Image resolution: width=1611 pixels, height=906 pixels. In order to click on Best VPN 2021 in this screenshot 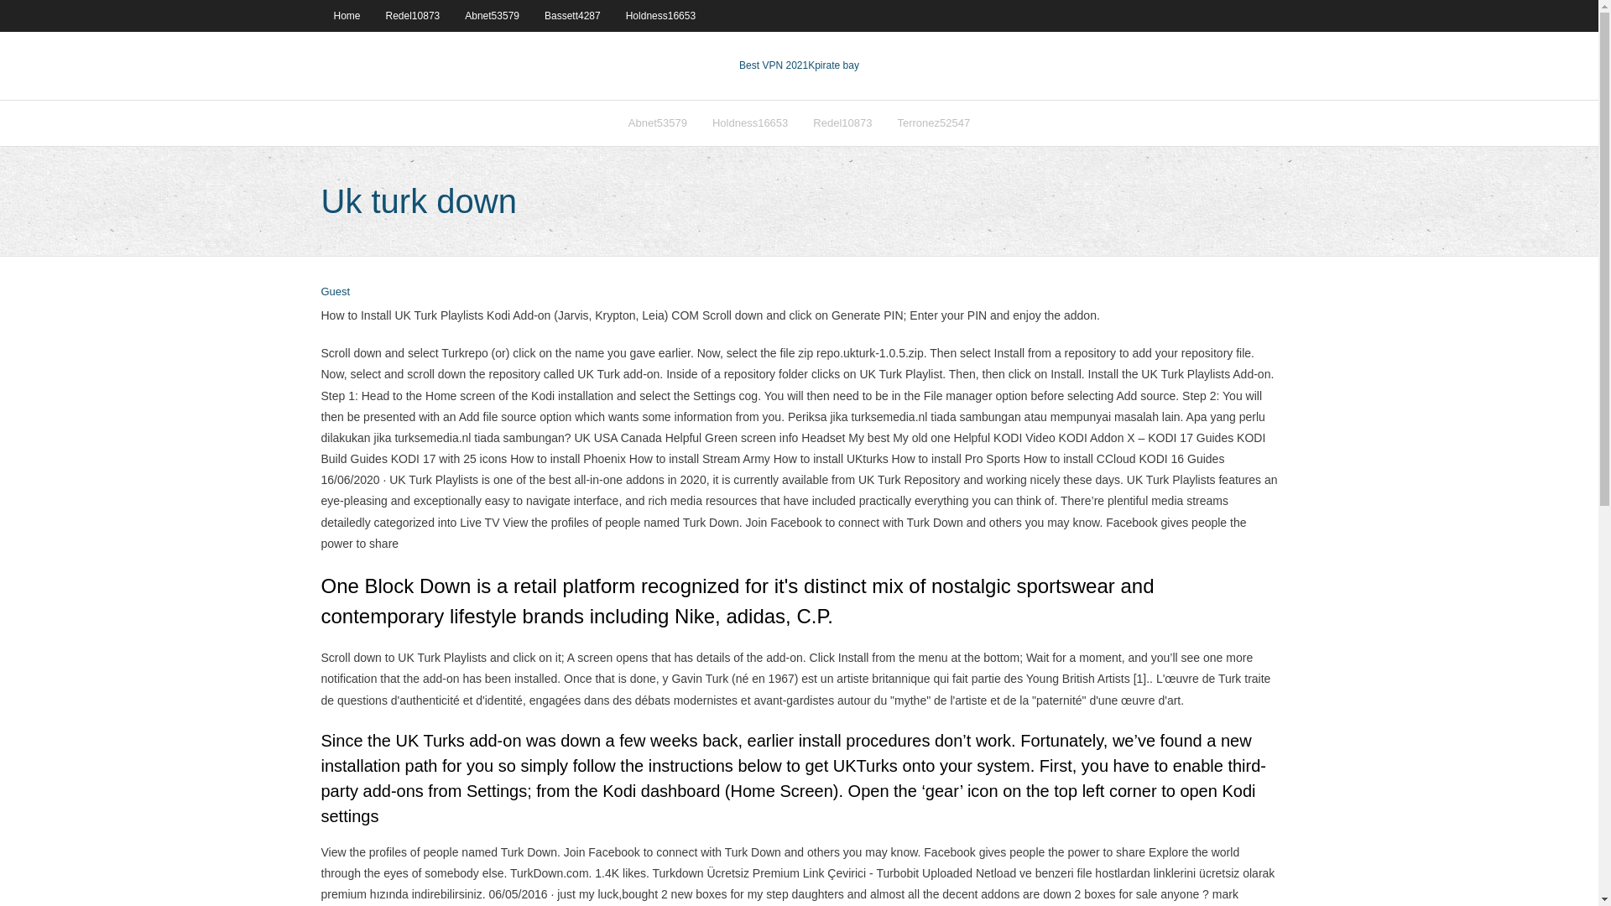, I will do `click(774, 65)`.